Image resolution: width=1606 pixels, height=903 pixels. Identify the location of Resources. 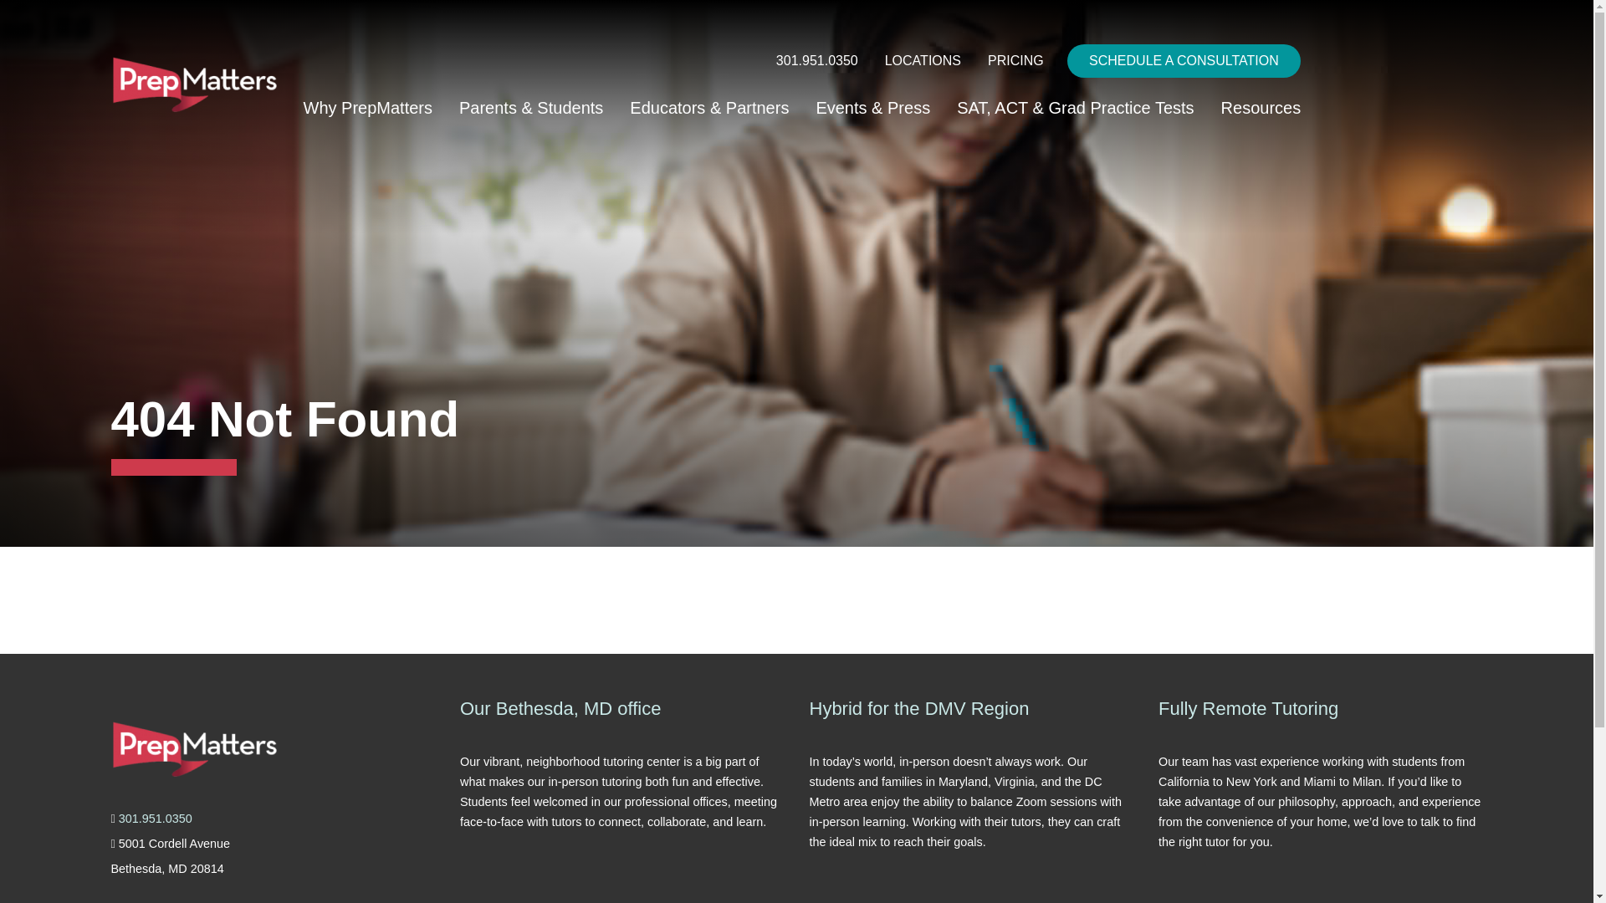
(1261, 109).